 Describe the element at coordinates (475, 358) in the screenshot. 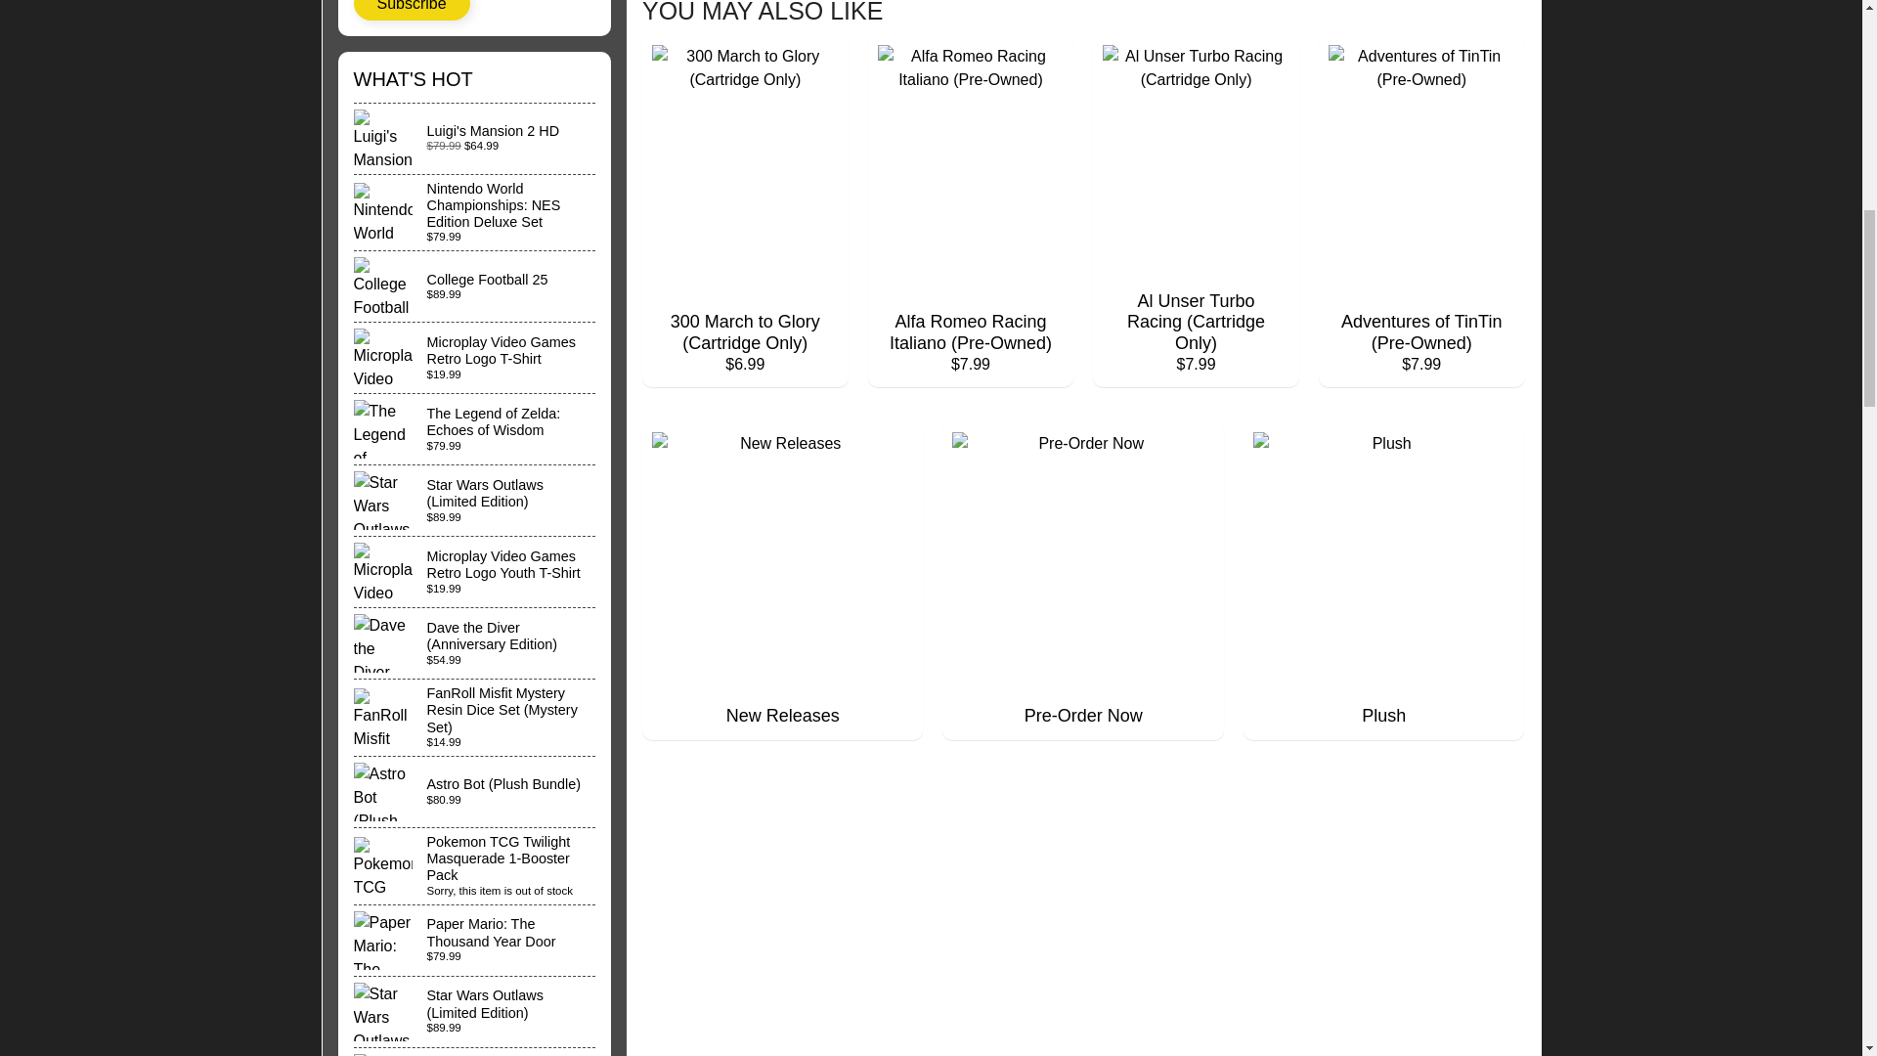

I see `Microplay Video Games Retro Logo T-Shirt` at that location.